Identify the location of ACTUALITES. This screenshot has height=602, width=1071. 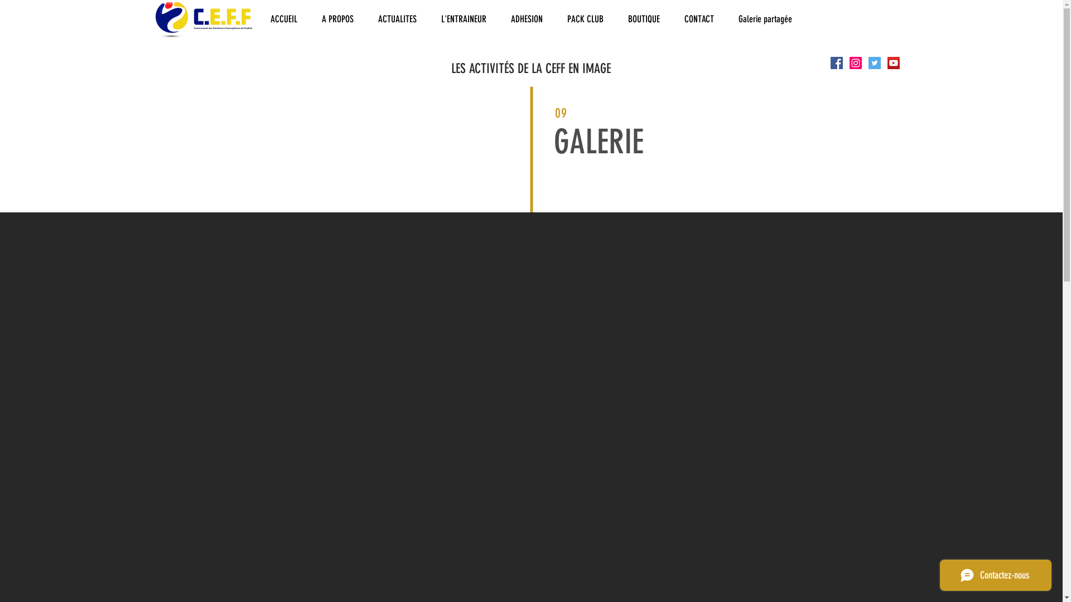
(397, 19).